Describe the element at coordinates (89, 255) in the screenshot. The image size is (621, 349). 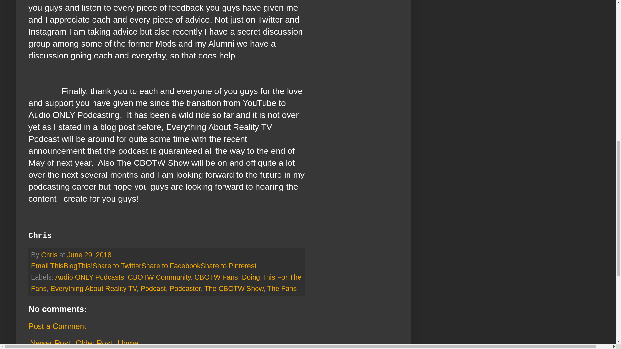
I see `permanent link` at that location.